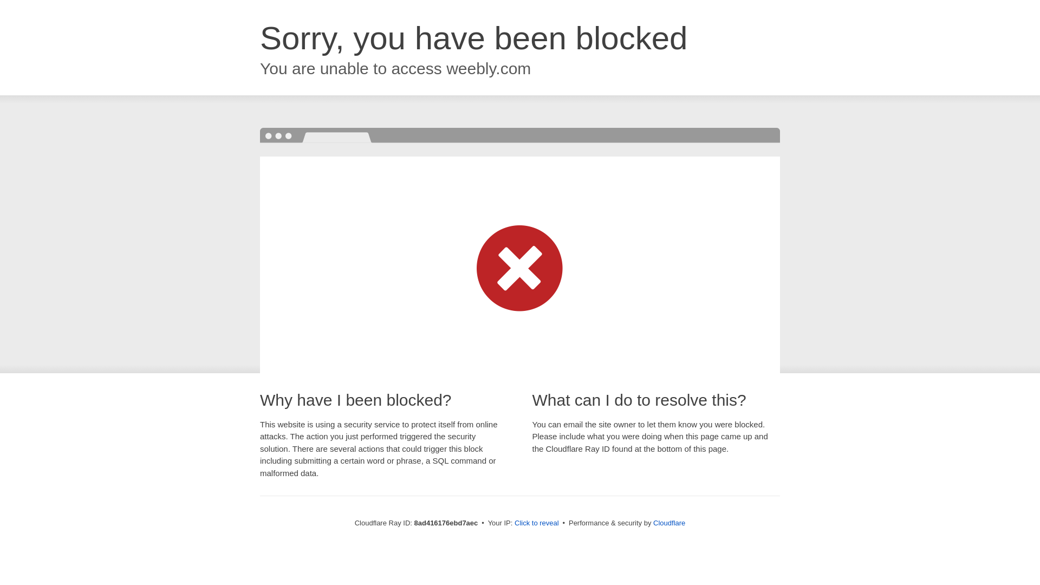 The width and height of the screenshot is (1040, 585). I want to click on Click to reveal, so click(537, 523).